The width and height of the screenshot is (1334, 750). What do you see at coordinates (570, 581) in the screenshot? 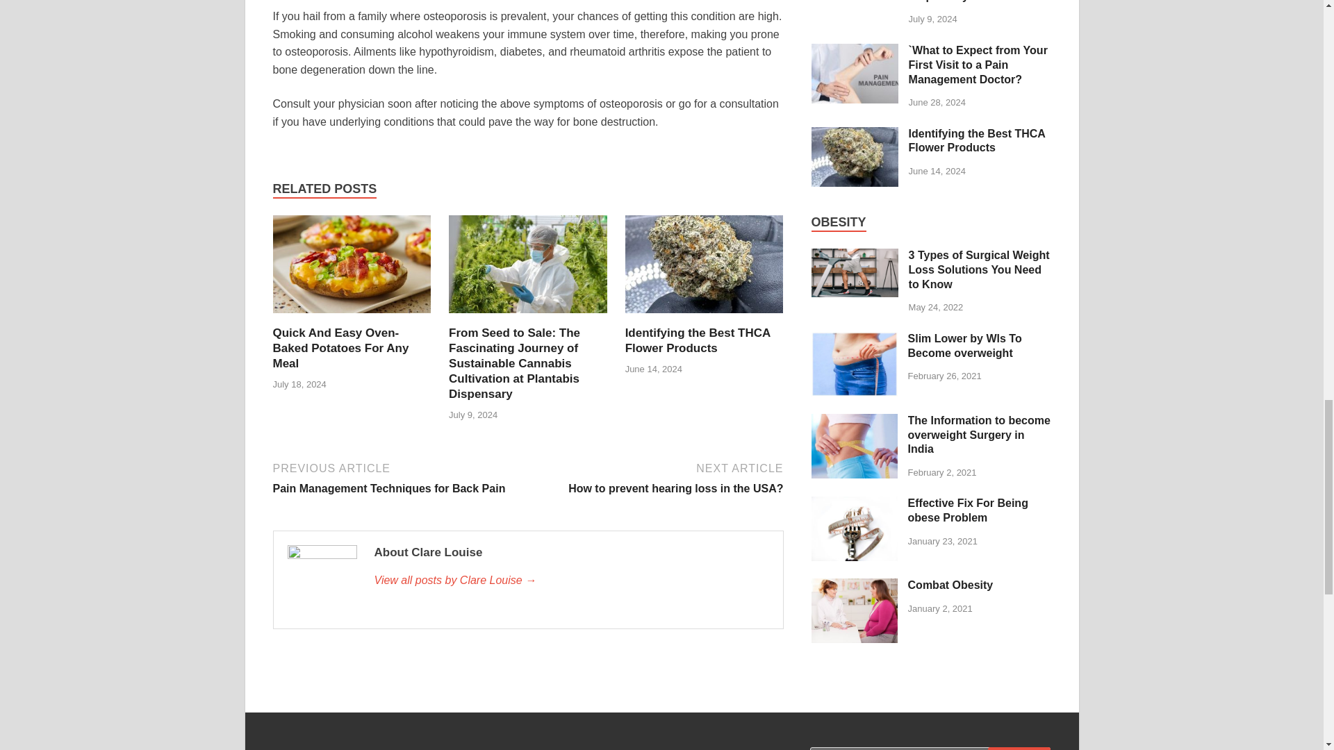
I see `Clare Louise` at bounding box center [570, 581].